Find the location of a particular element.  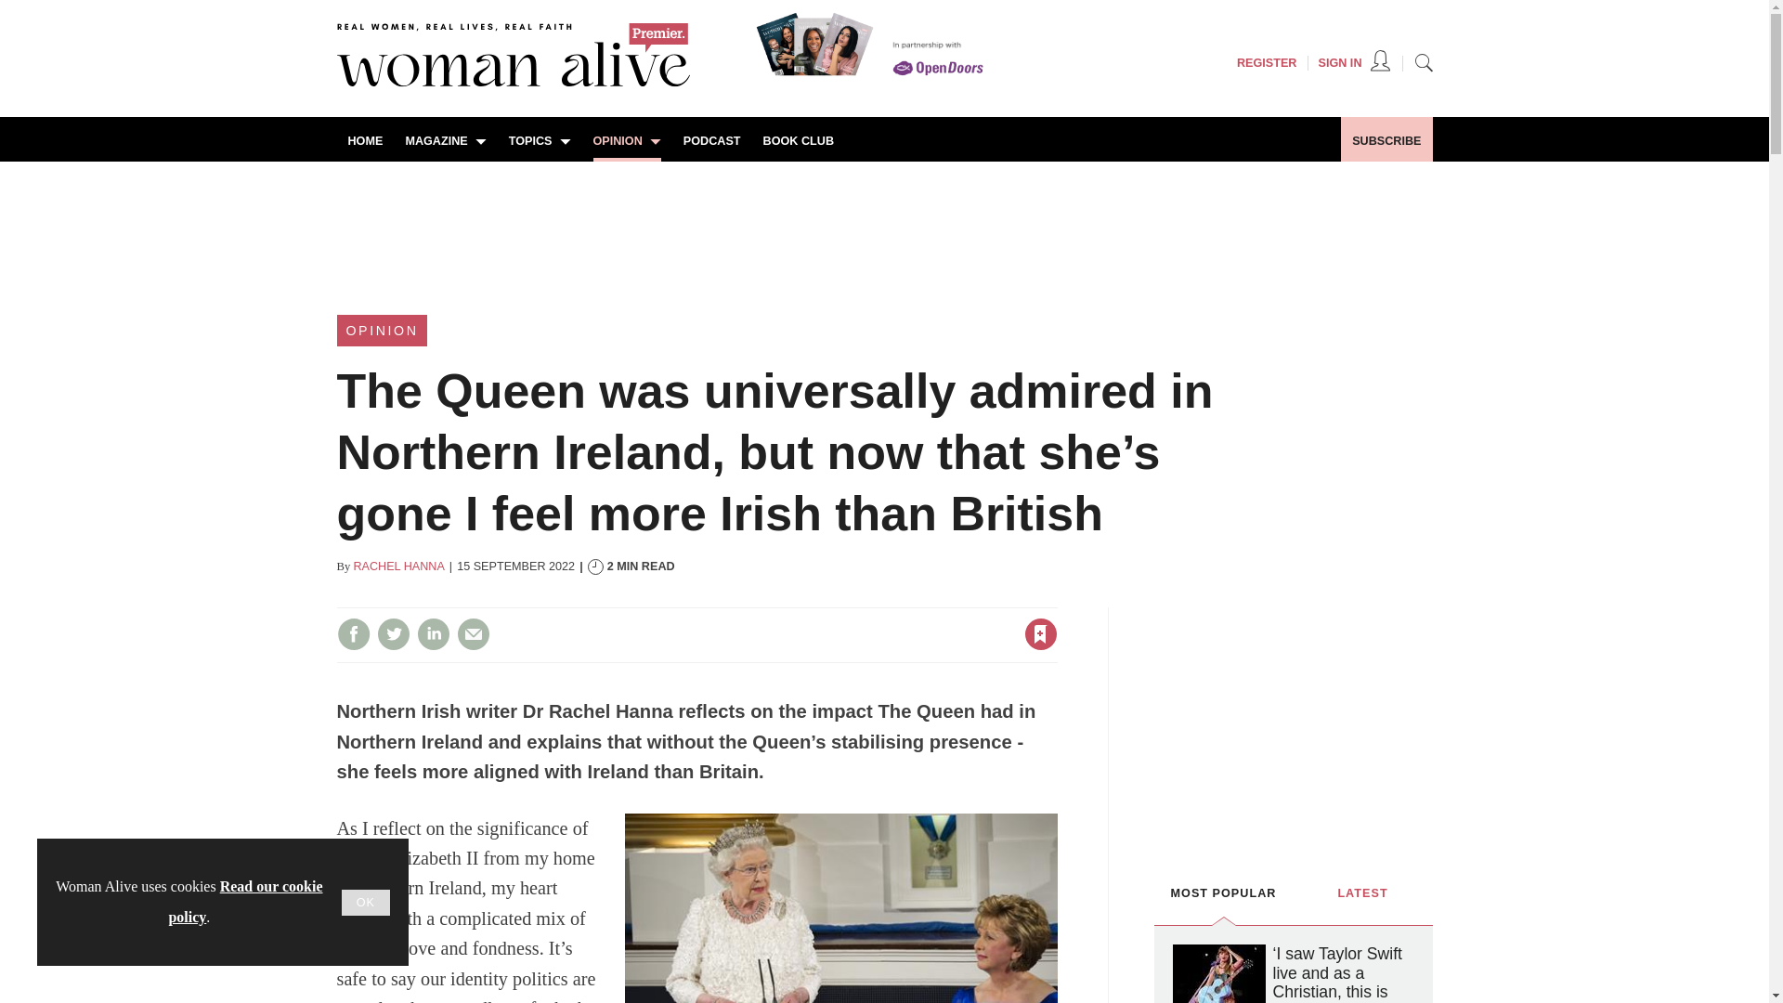

Share this on Facebook is located at coordinates (353, 633).